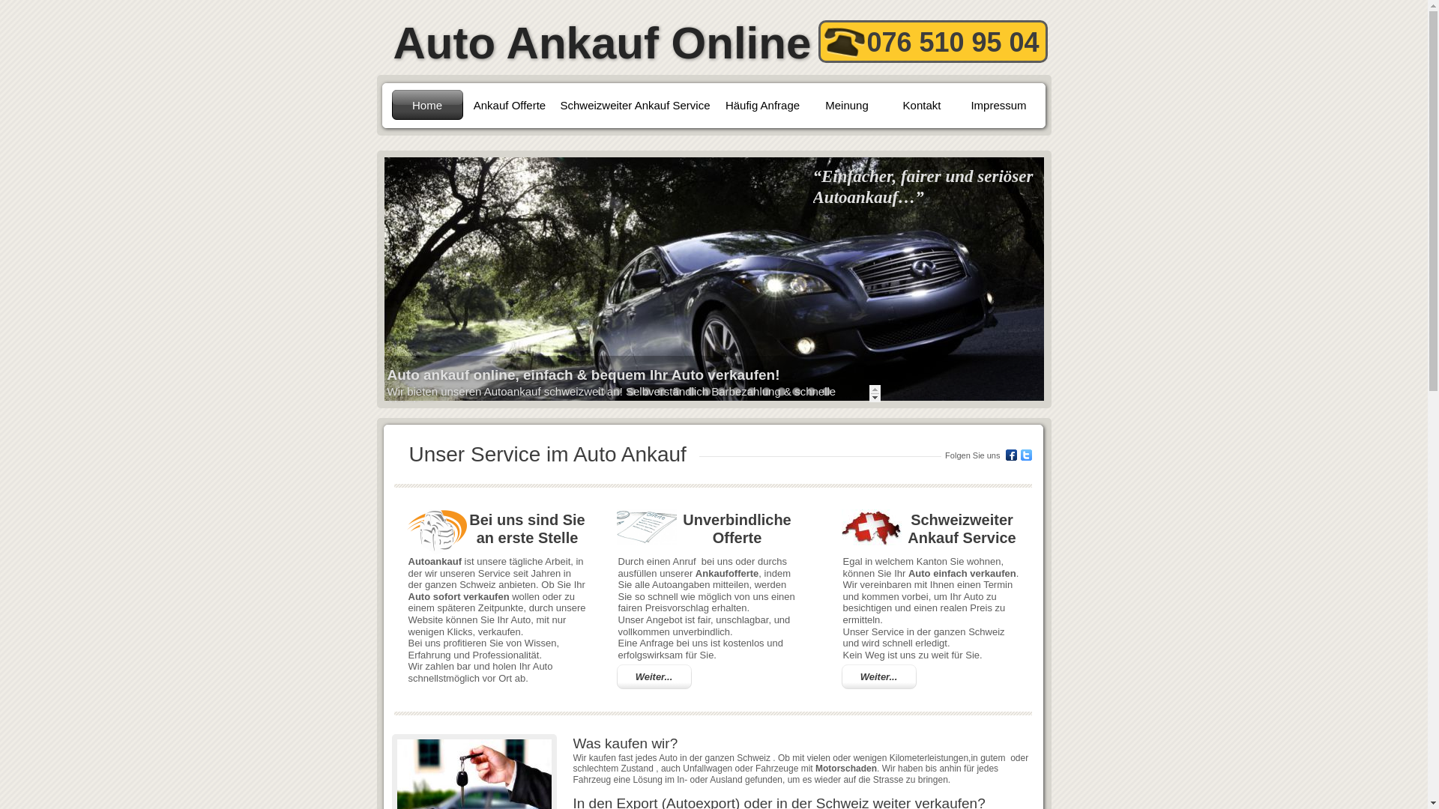 This screenshot has width=1439, height=809. Describe the element at coordinates (635, 105) in the screenshot. I see `Schweizweiter Ankauf Service` at that location.